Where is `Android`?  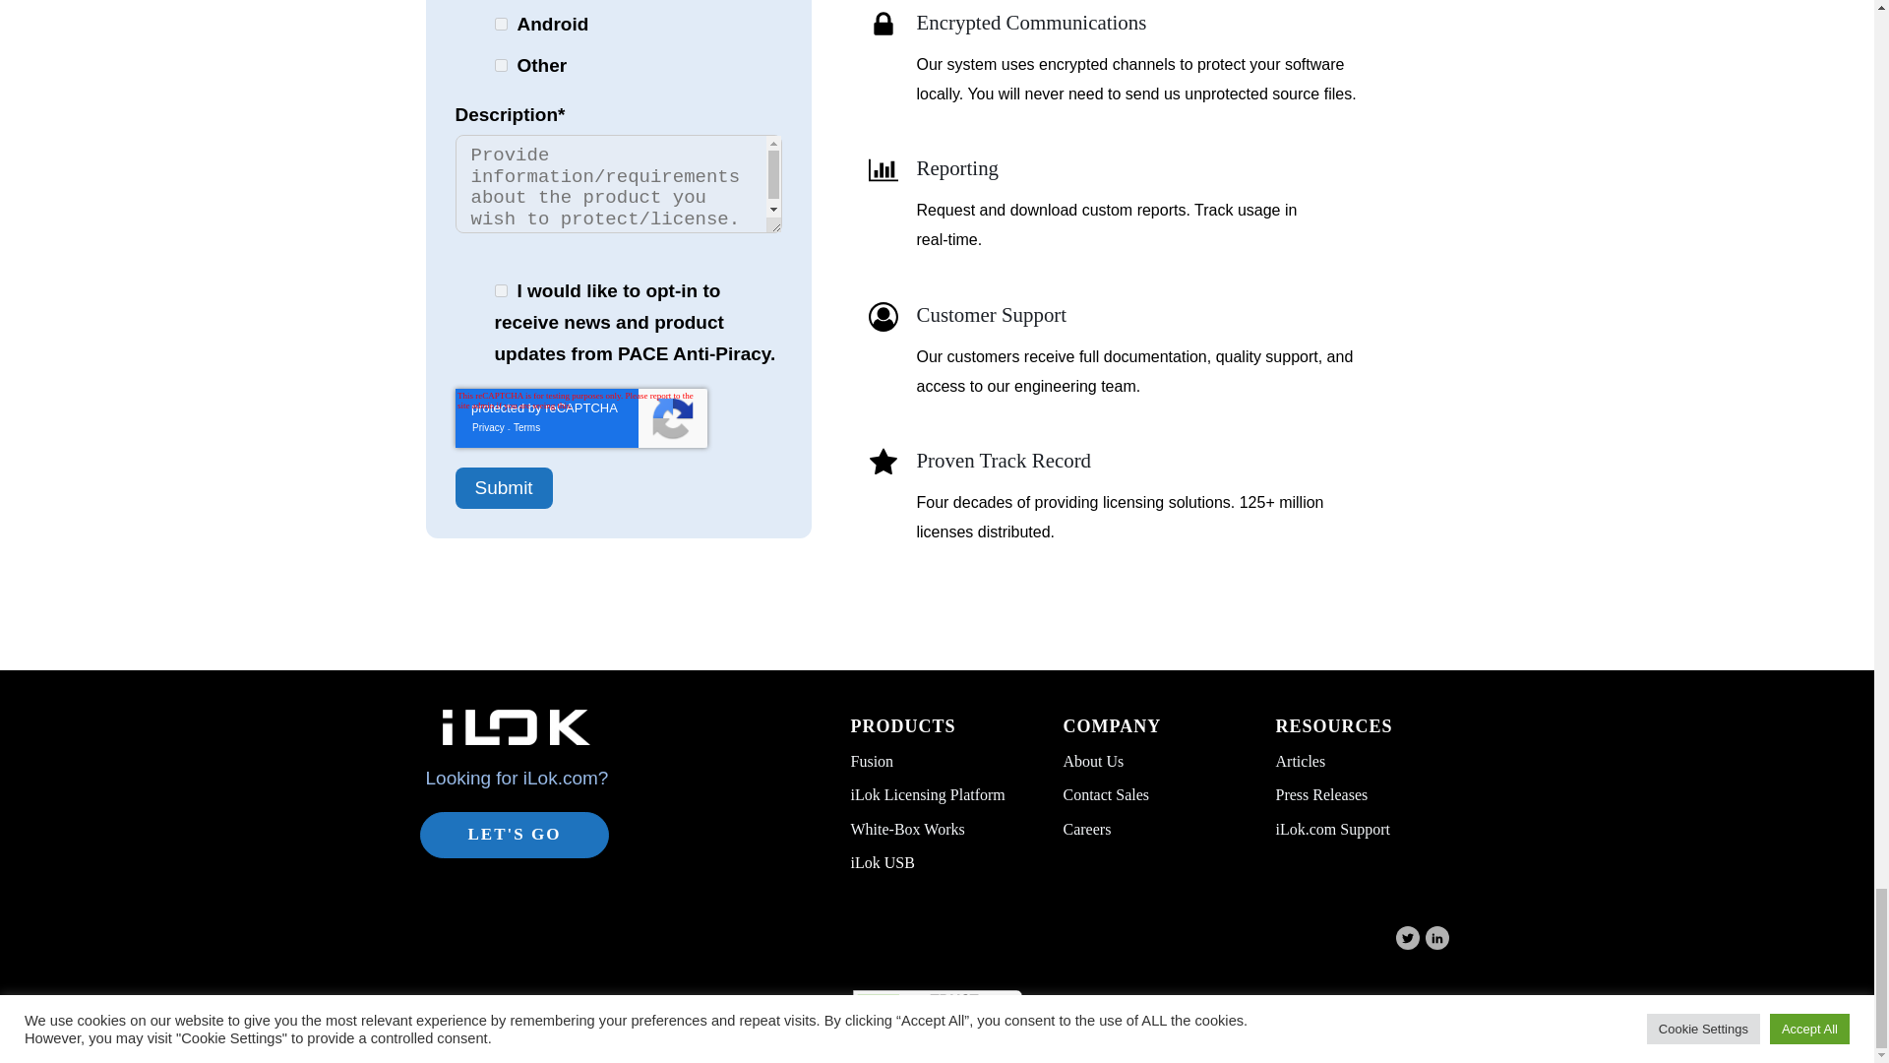 Android is located at coordinates (500, 24).